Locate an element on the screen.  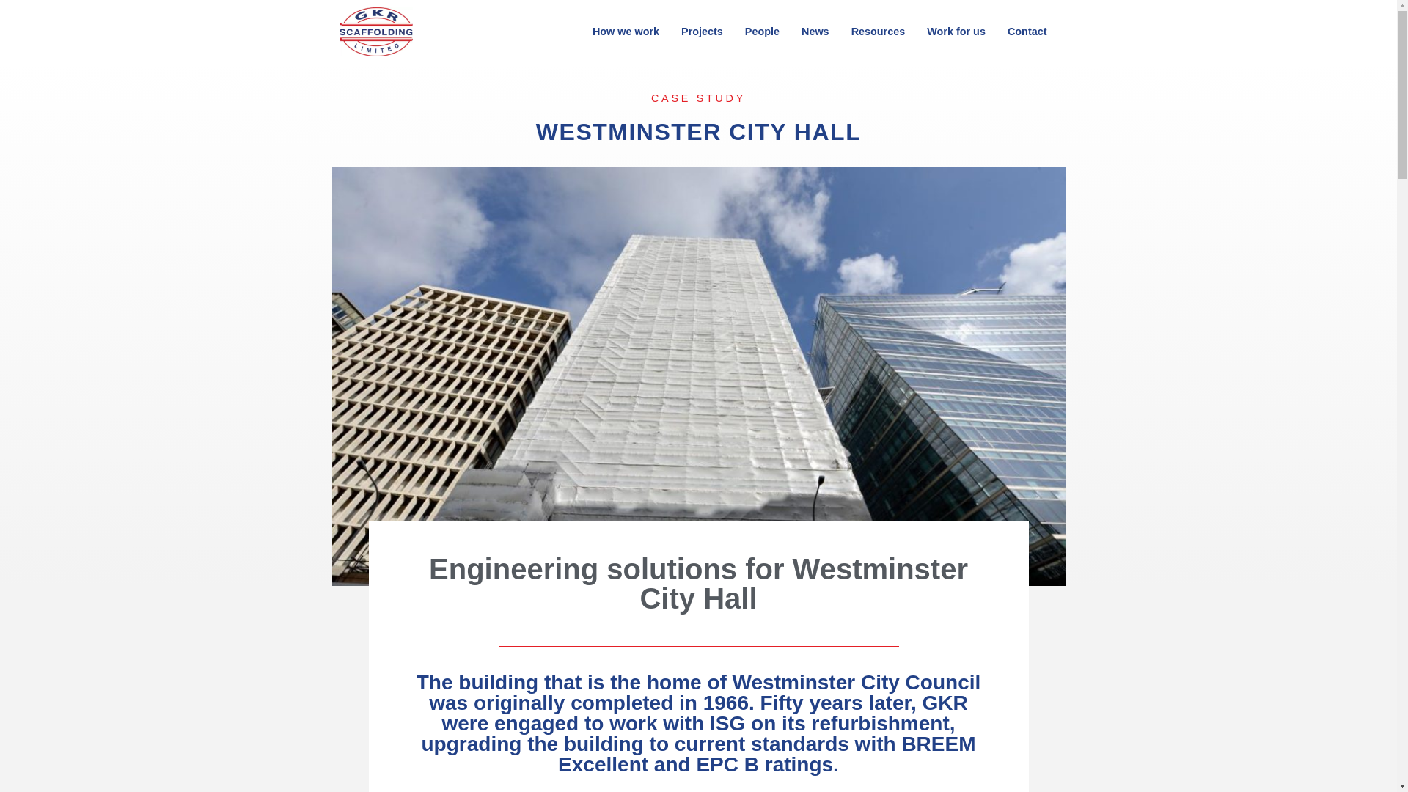
Work for us is located at coordinates (956, 31).